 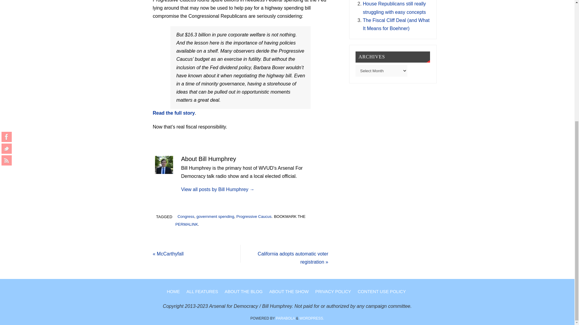 I want to click on government spending, so click(x=215, y=216).